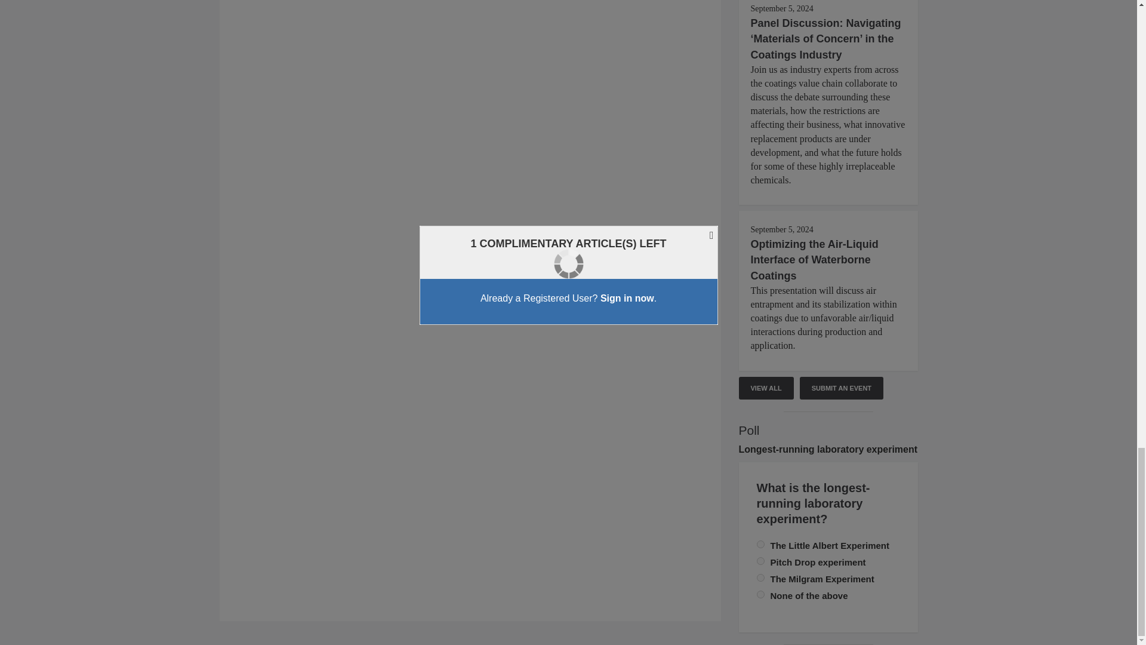  Describe the element at coordinates (760, 545) in the screenshot. I see `233` at that location.